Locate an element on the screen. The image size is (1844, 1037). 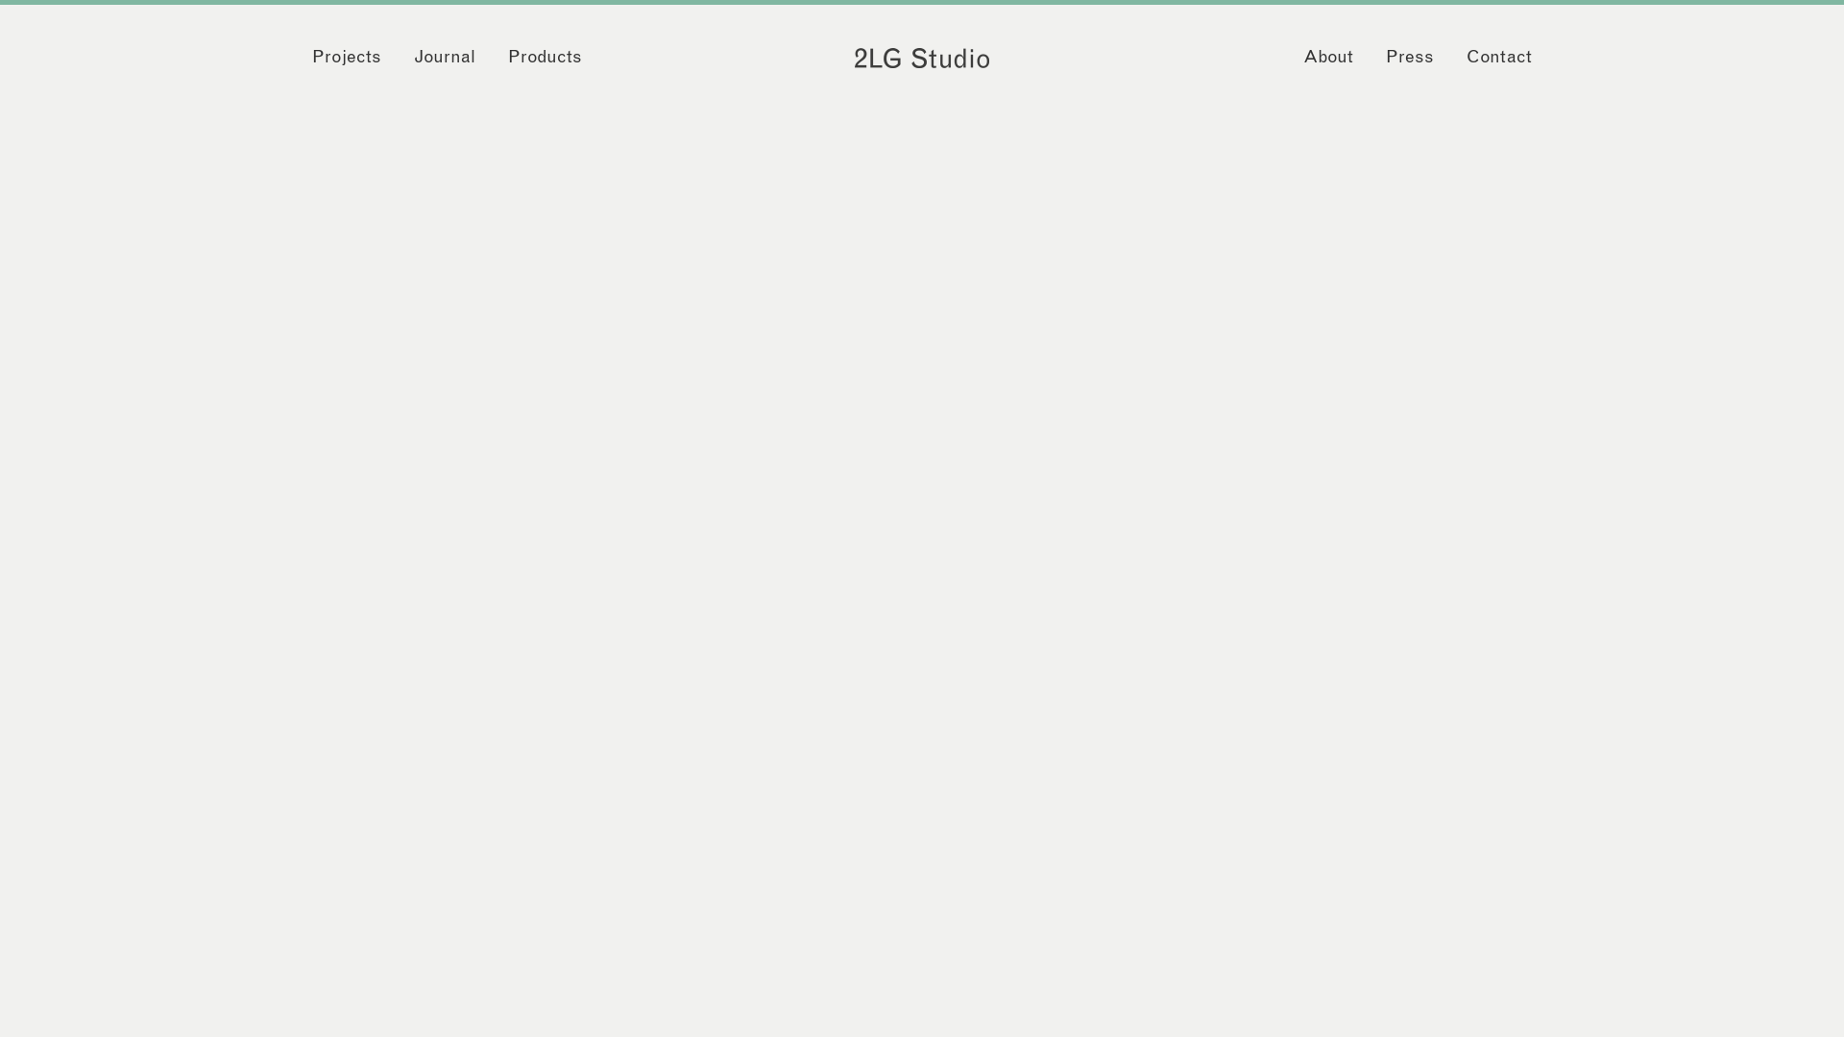
Journal is located at coordinates (445, 58).